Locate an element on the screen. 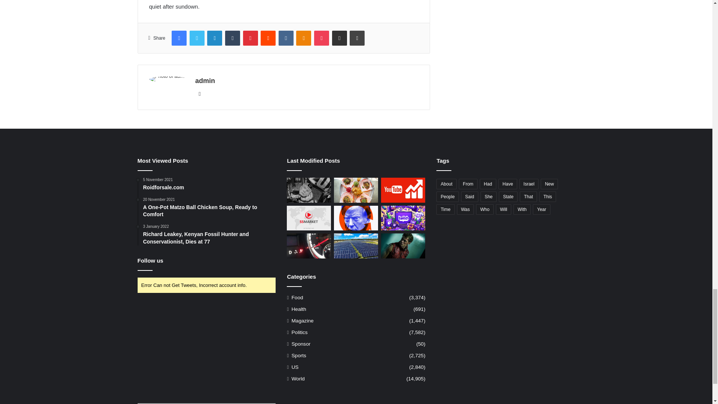  Reddit is located at coordinates (268, 38).